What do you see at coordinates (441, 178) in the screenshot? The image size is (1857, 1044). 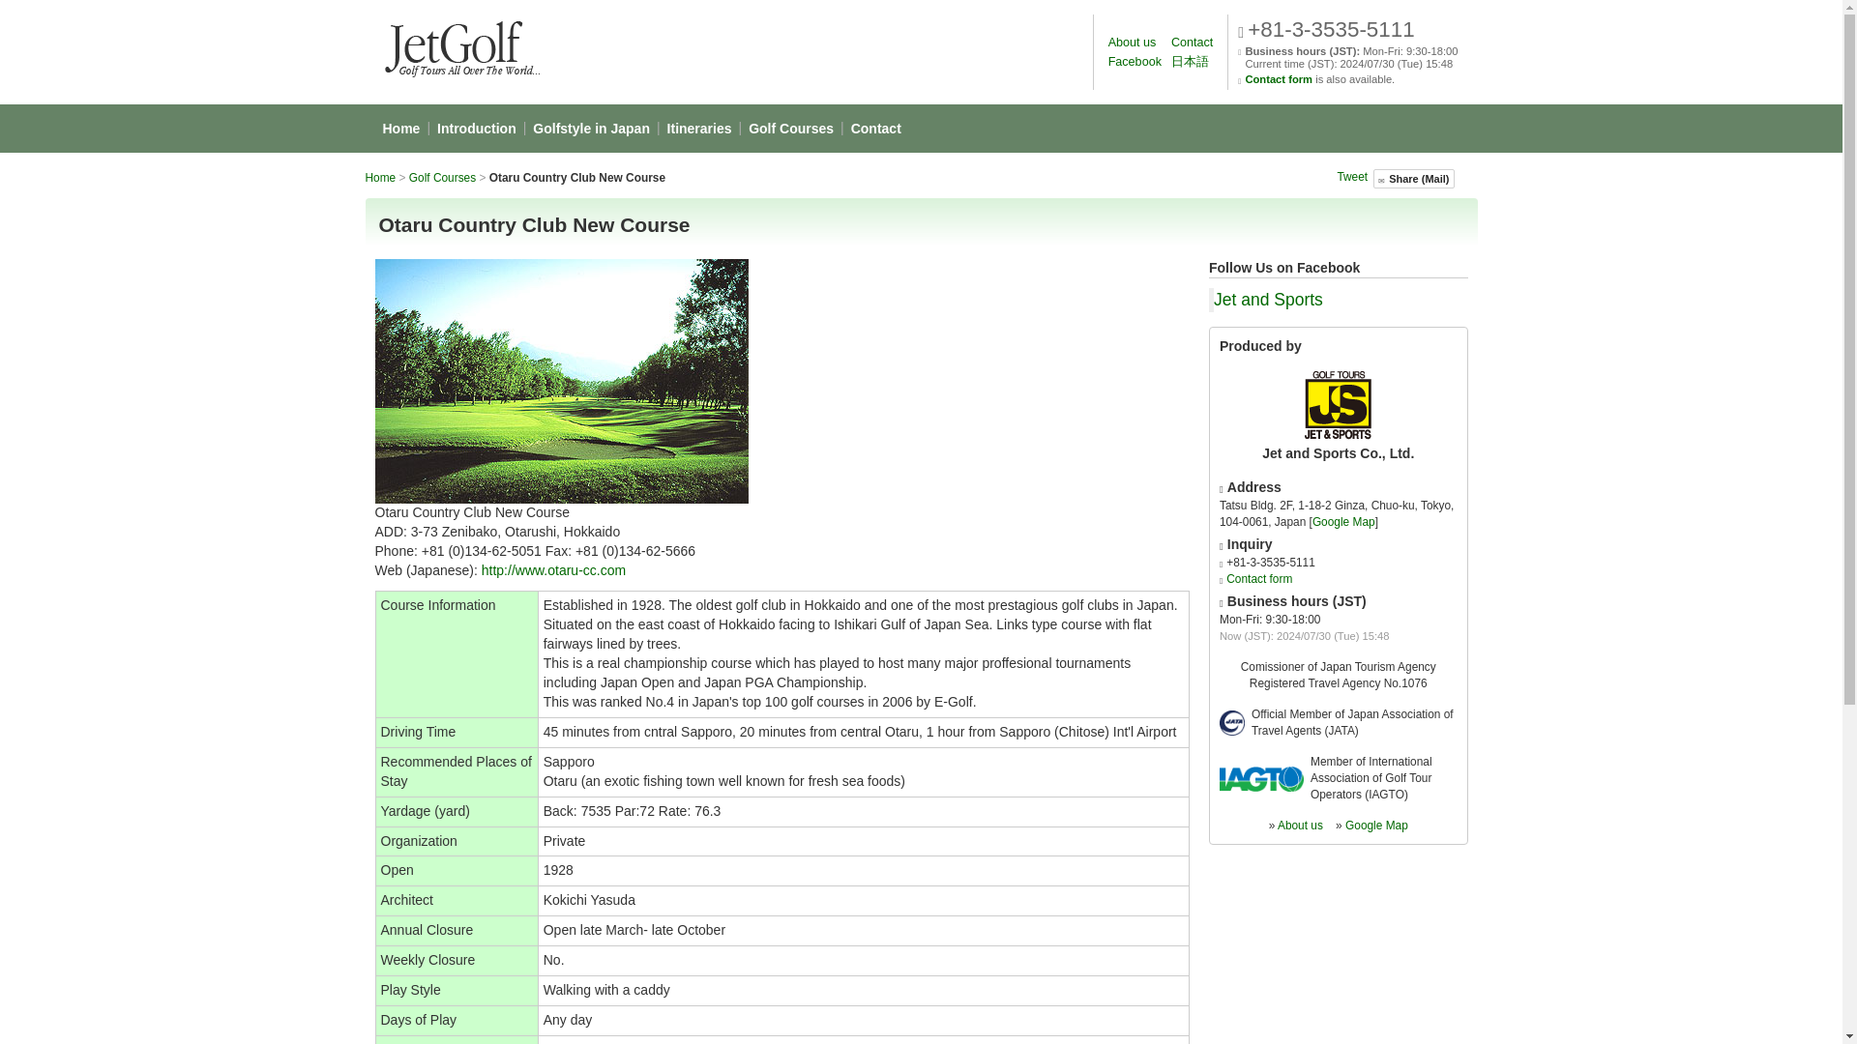 I see `Golf Courses` at bounding box center [441, 178].